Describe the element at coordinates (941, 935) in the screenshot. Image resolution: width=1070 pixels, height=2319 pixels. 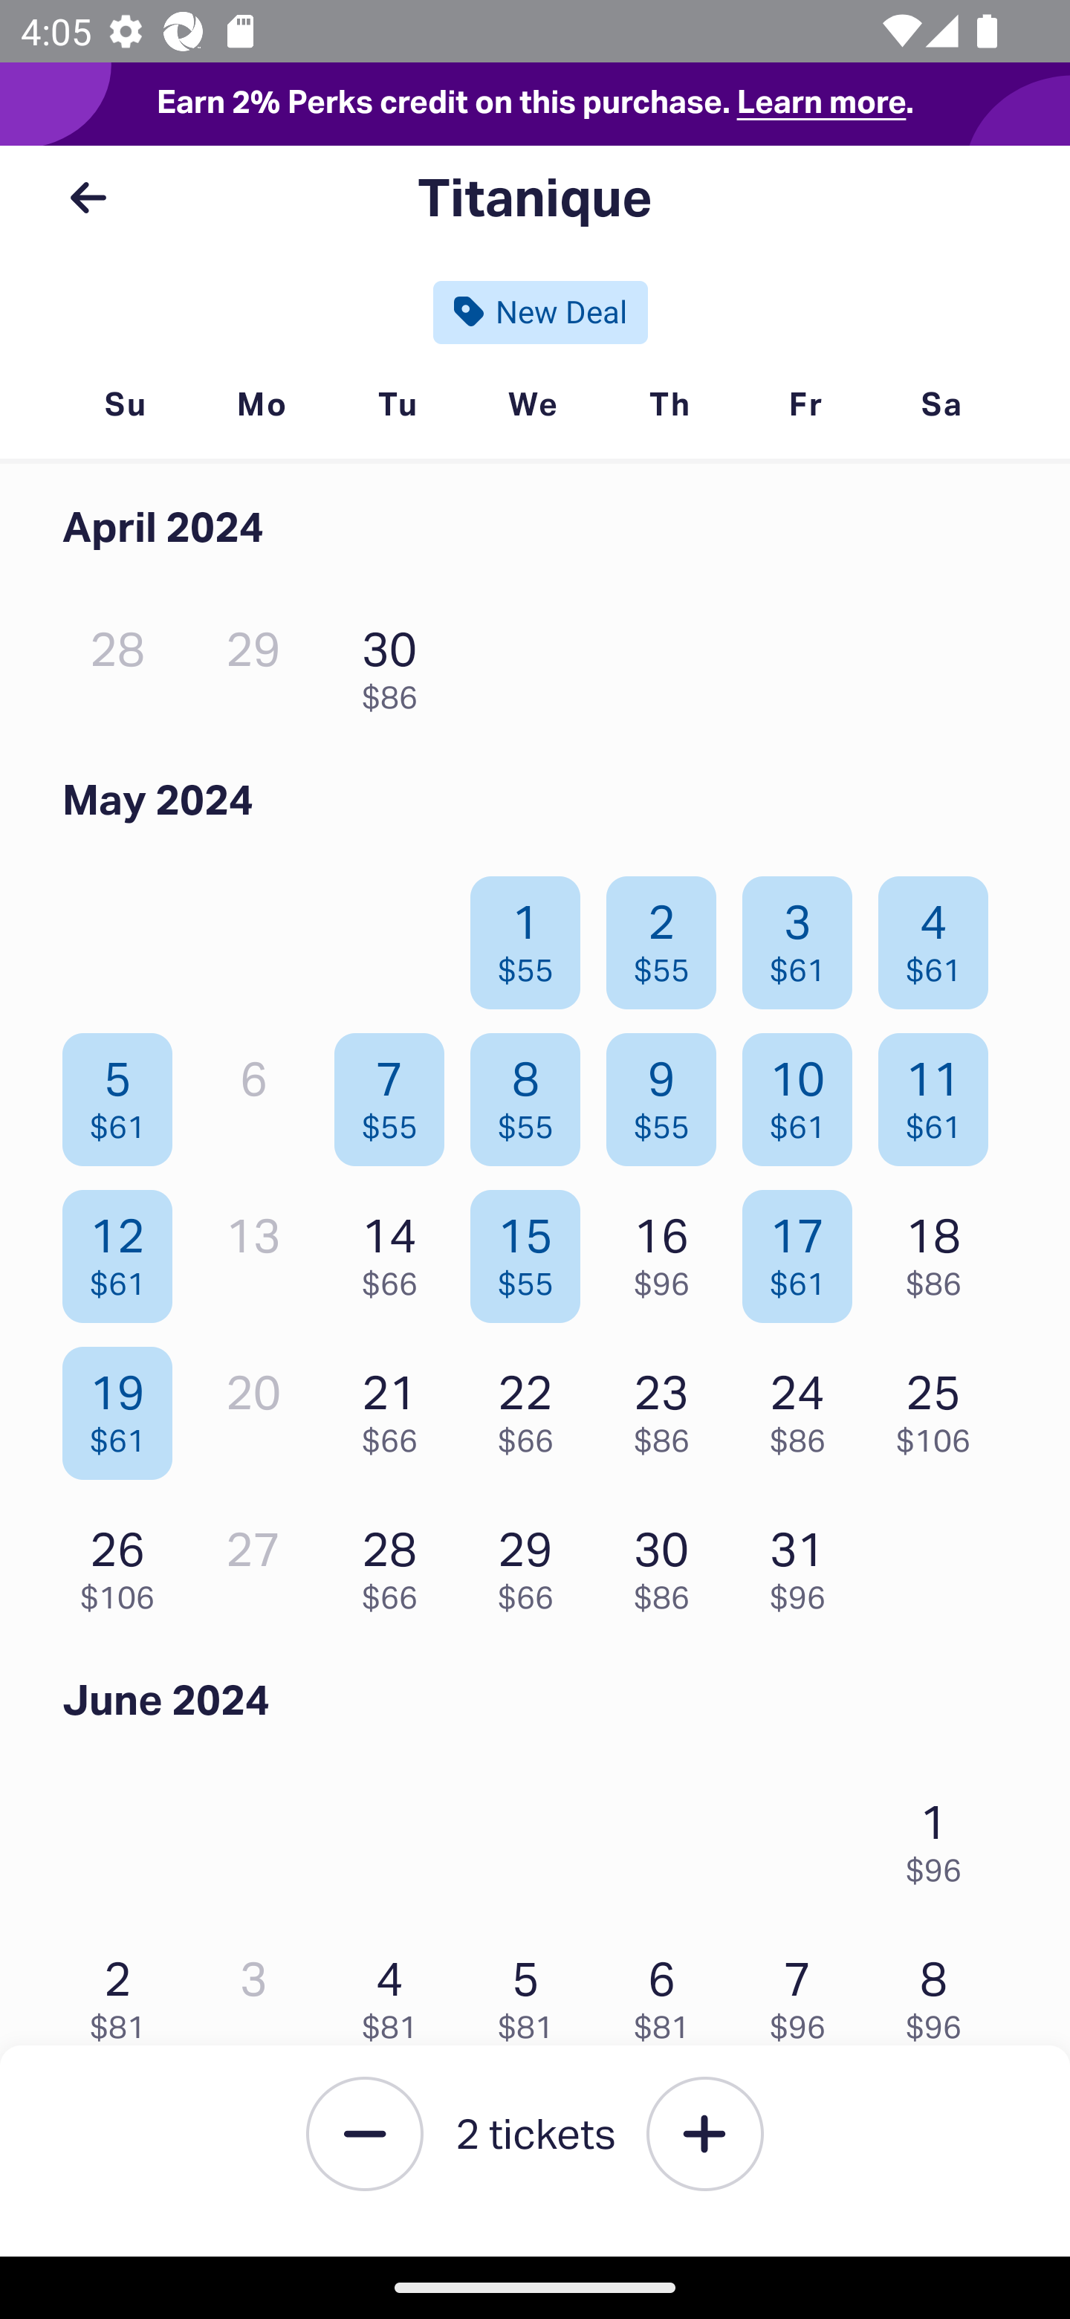
I see `4 $61` at that location.